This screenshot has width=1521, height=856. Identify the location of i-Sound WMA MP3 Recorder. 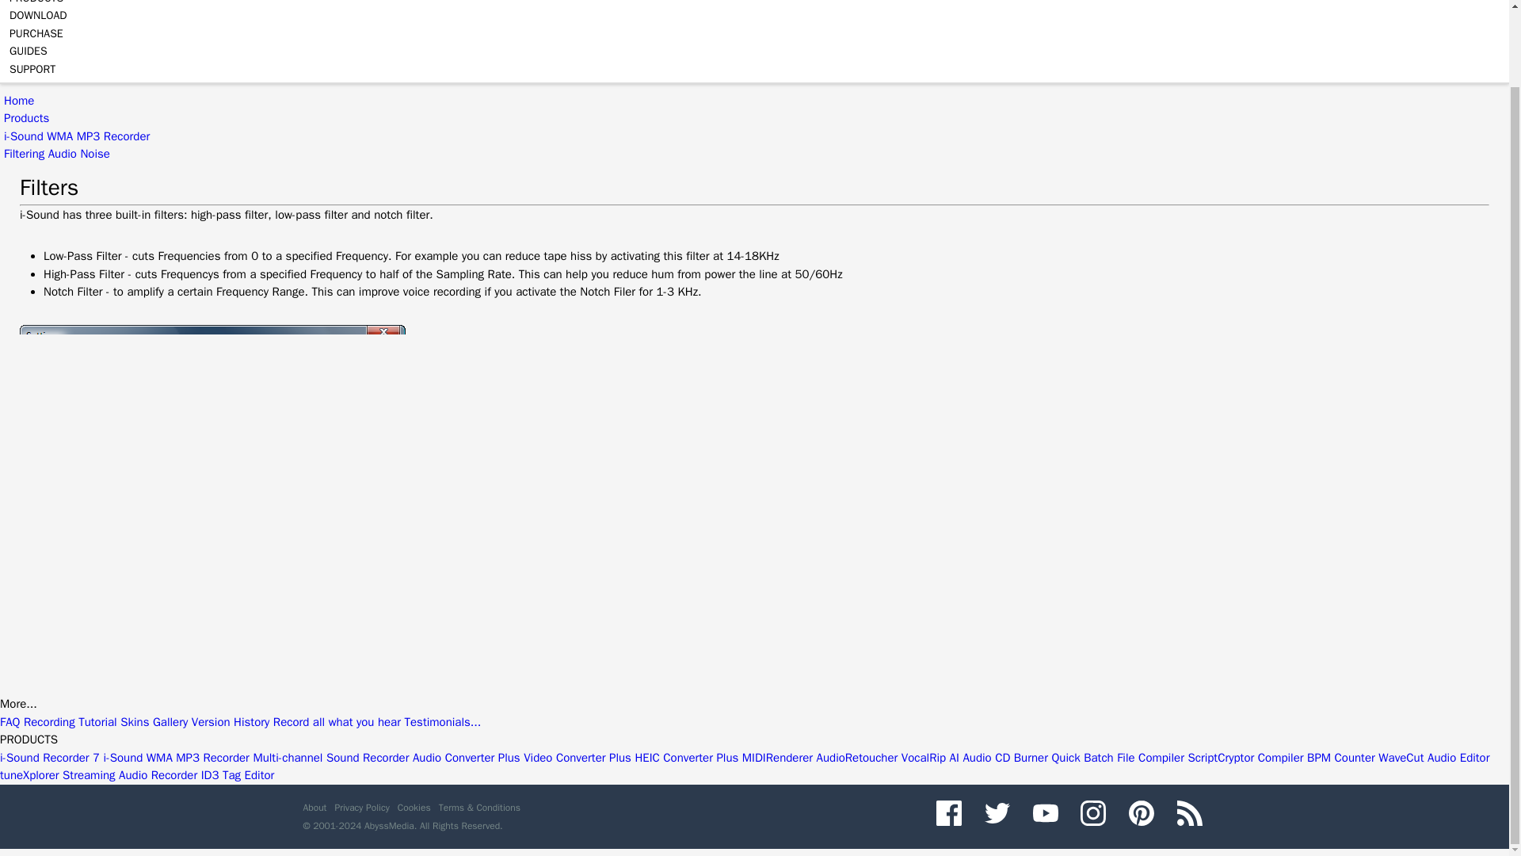
(76, 136).